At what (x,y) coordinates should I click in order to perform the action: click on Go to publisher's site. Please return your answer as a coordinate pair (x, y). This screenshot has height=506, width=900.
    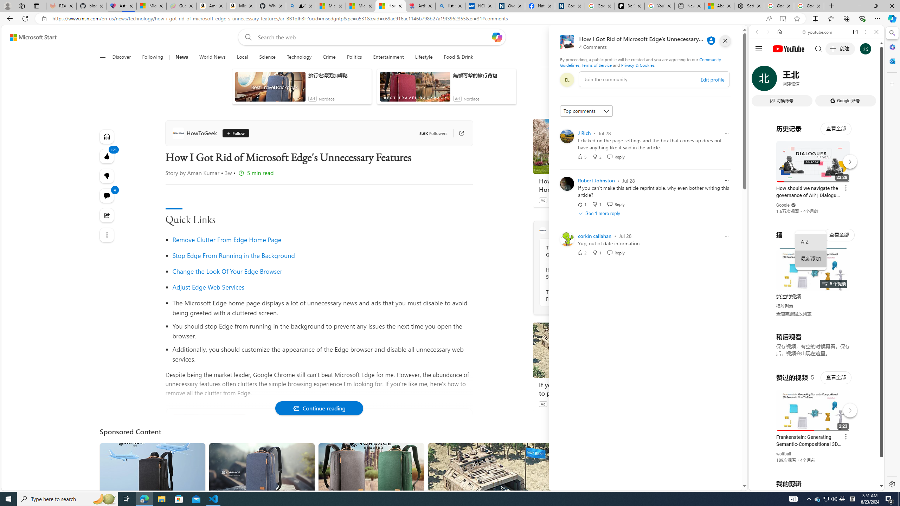
    Looking at the image, I should click on (458, 133).